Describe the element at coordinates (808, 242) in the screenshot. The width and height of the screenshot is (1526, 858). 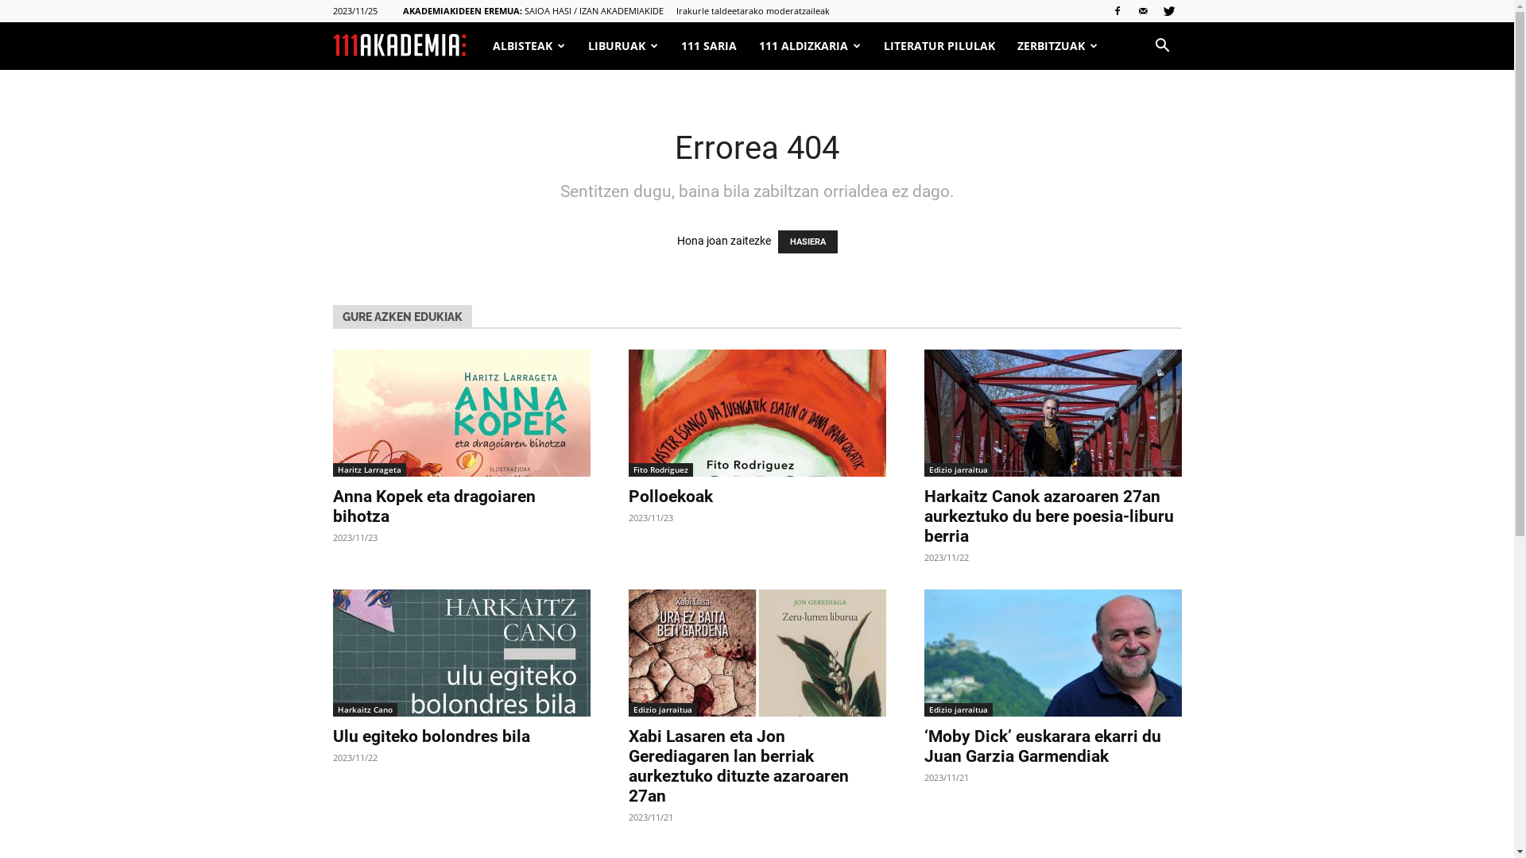
I see `HASIERA` at that location.